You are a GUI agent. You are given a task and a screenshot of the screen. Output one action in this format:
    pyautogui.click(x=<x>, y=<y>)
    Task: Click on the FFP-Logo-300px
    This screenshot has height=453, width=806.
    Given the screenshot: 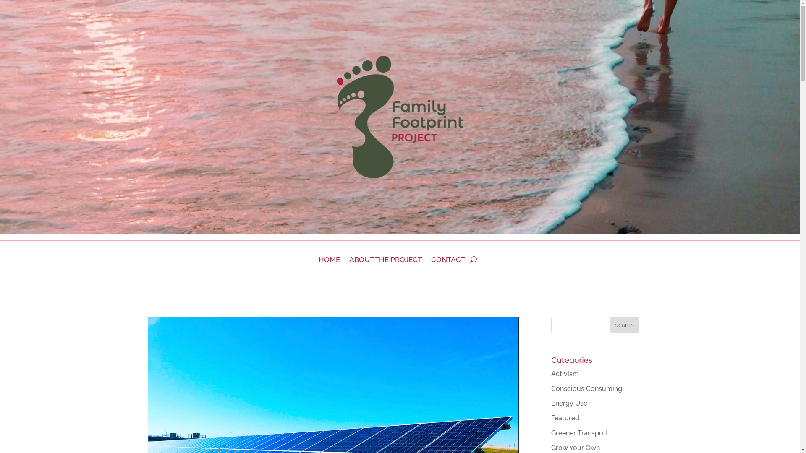 What is the action you would take?
    pyautogui.click(x=400, y=117)
    